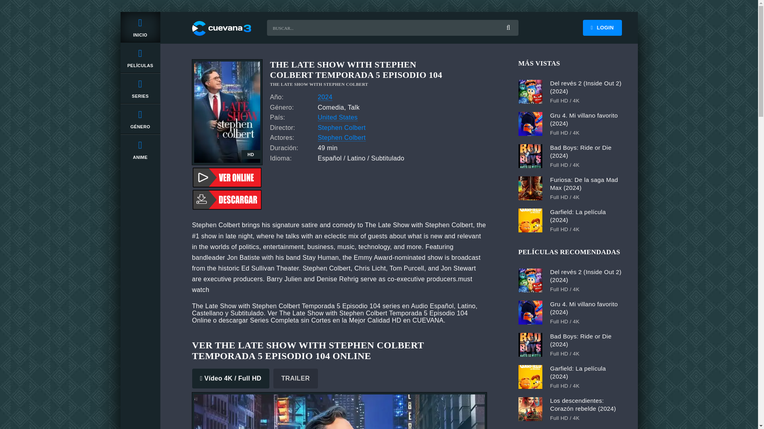 The height and width of the screenshot is (429, 764). I want to click on United States, so click(337, 118).